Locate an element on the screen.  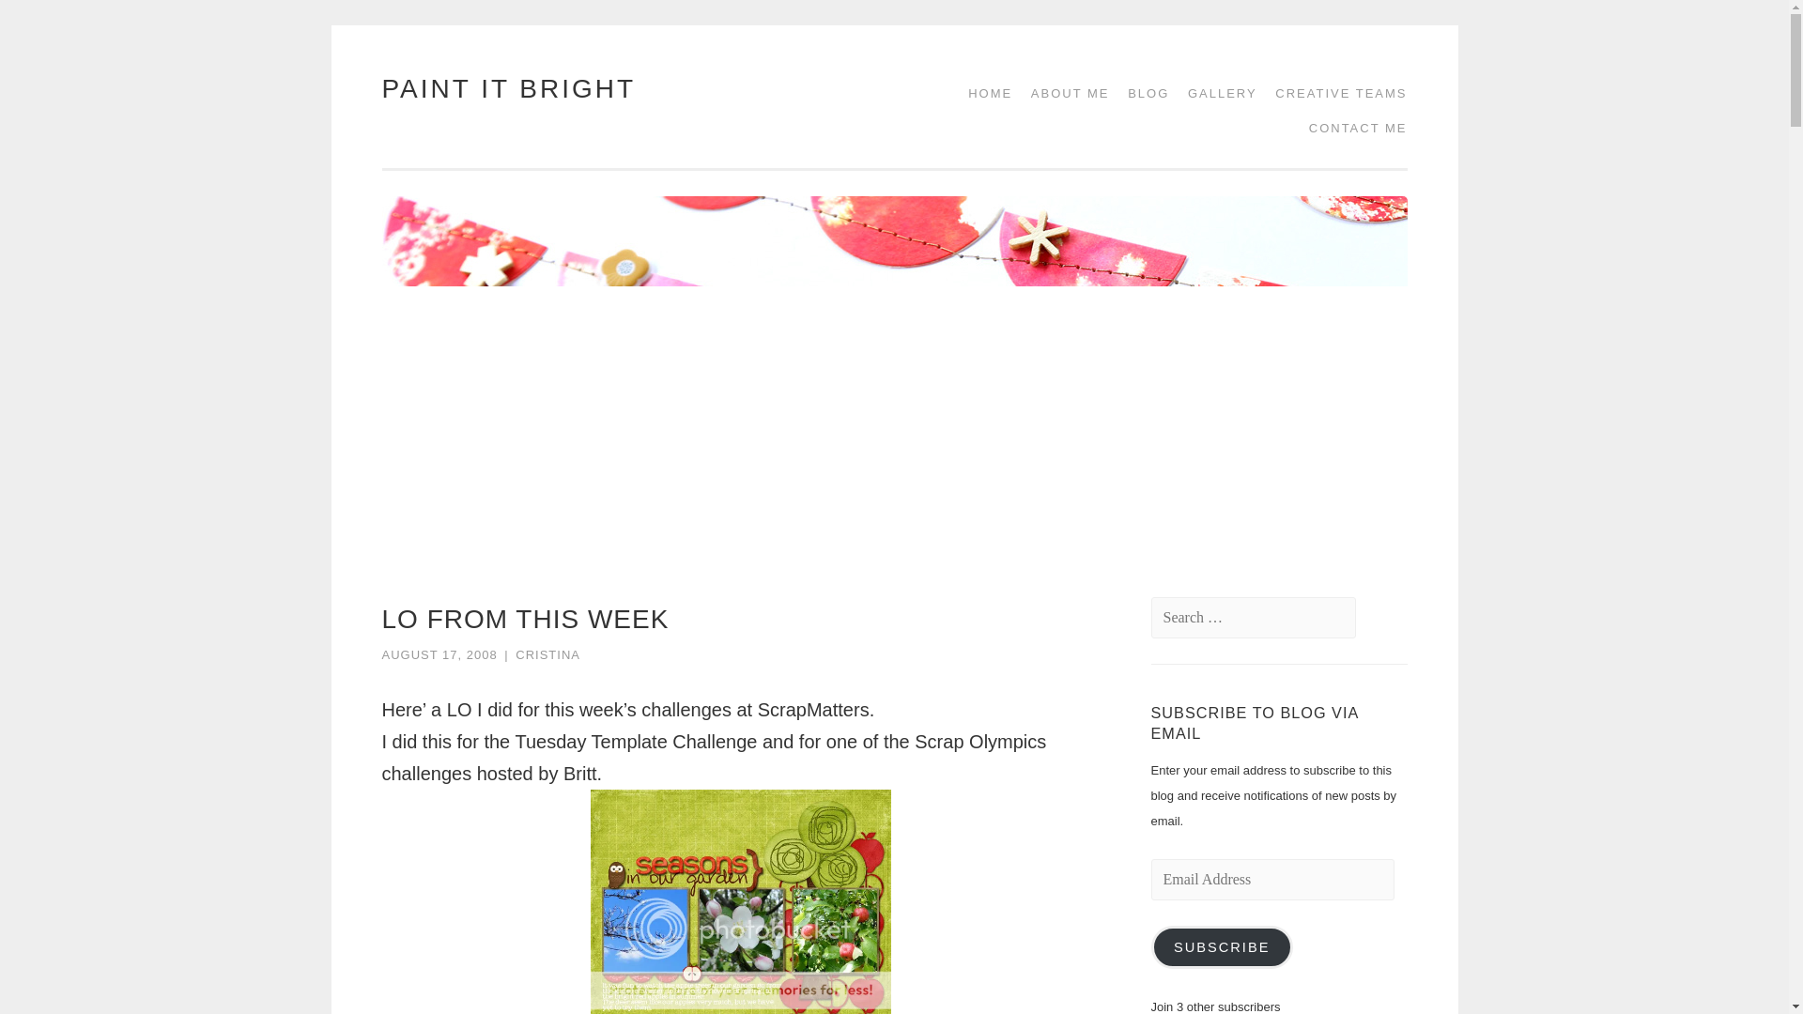
Search is located at coordinates (53, 21).